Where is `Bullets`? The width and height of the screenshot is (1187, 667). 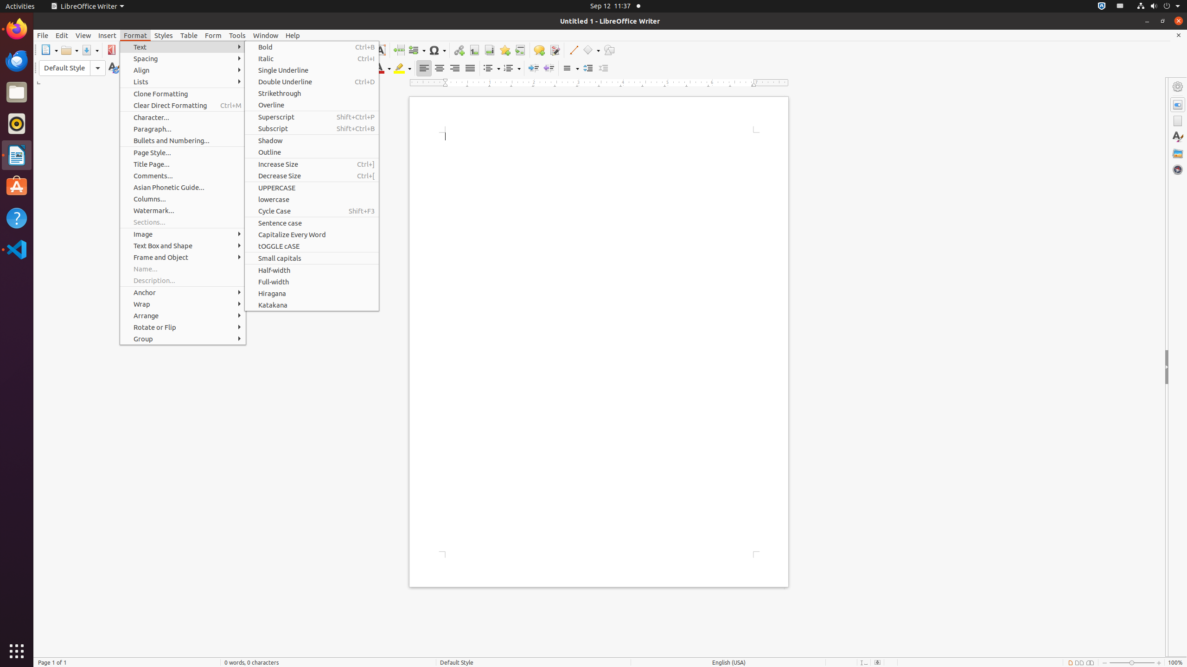 Bullets is located at coordinates (491, 69).